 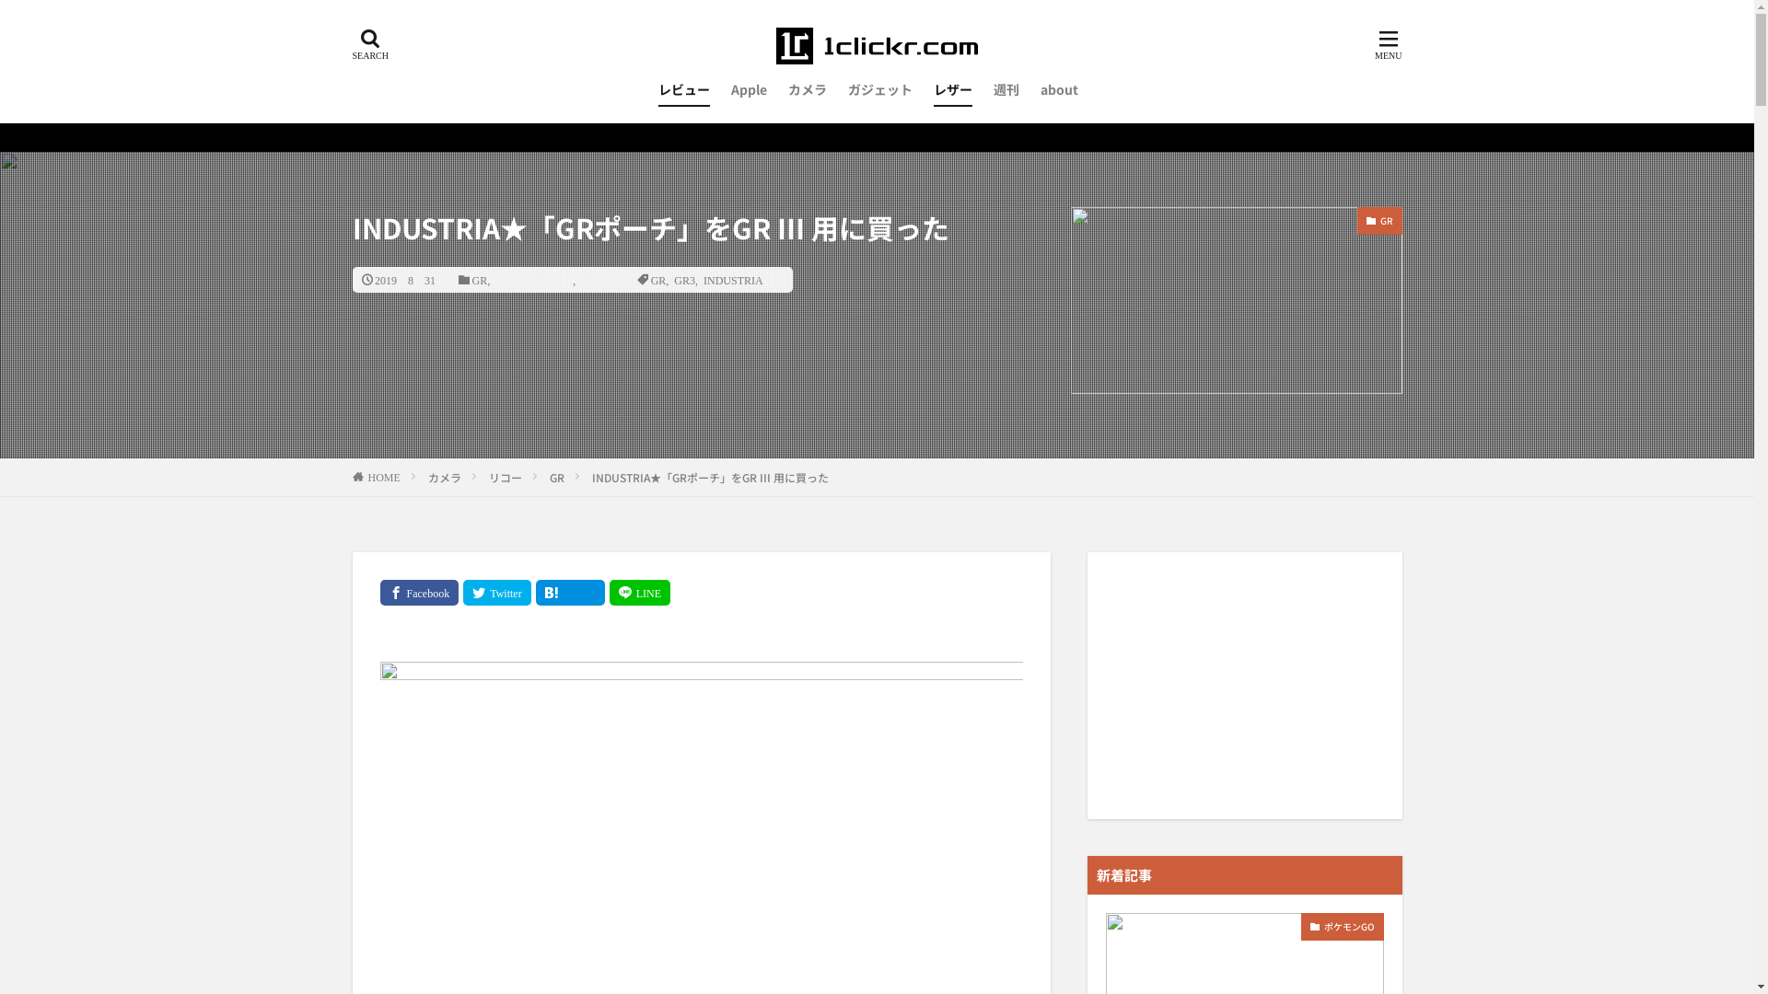 I want to click on HOME, so click(x=385, y=477).